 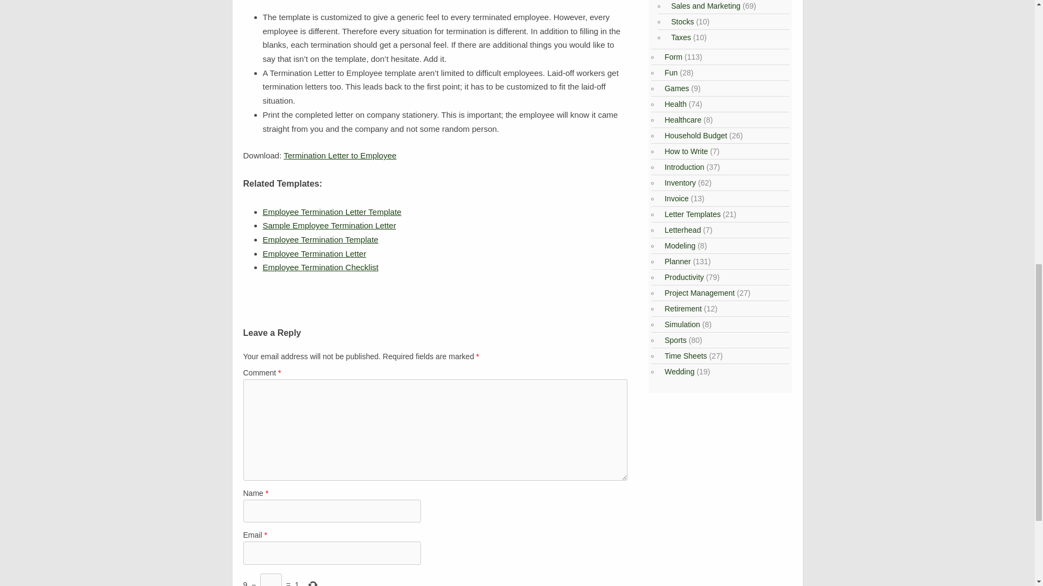 What do you see at coordinates (321, 267) in the screenshot?
I see `Employee Termination Checklist` at bounding box center [321, 267].